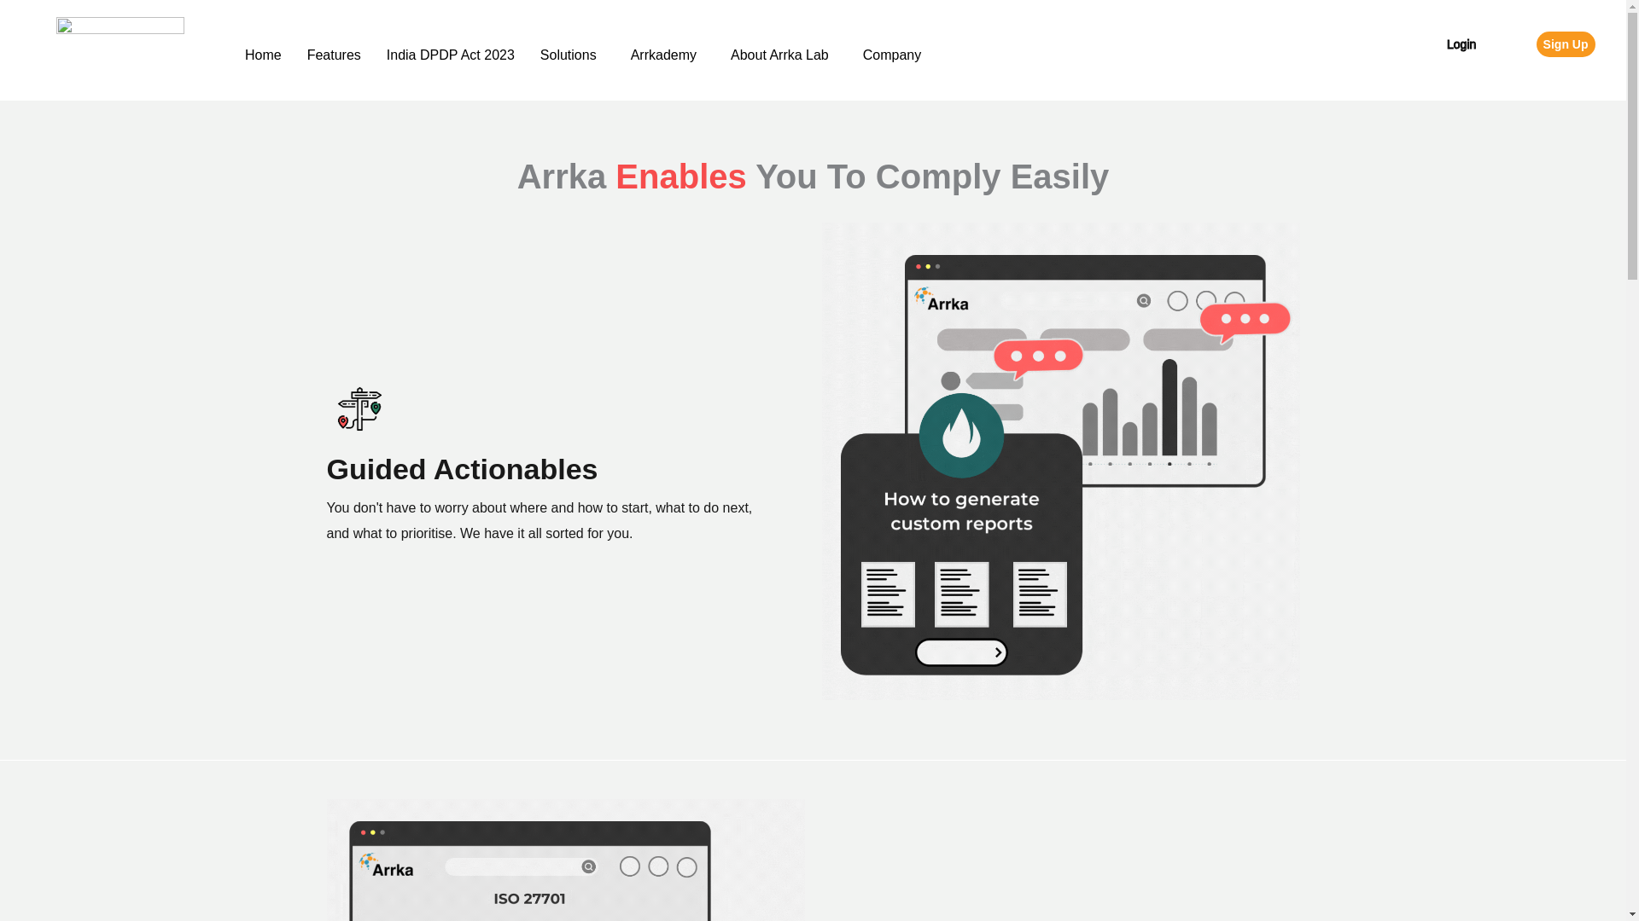 The height and width of the screenshot is (921, 1639). Describe the element at coordinates (784, 55) in the screenshot. I see `About Arrka Lab` at that location.